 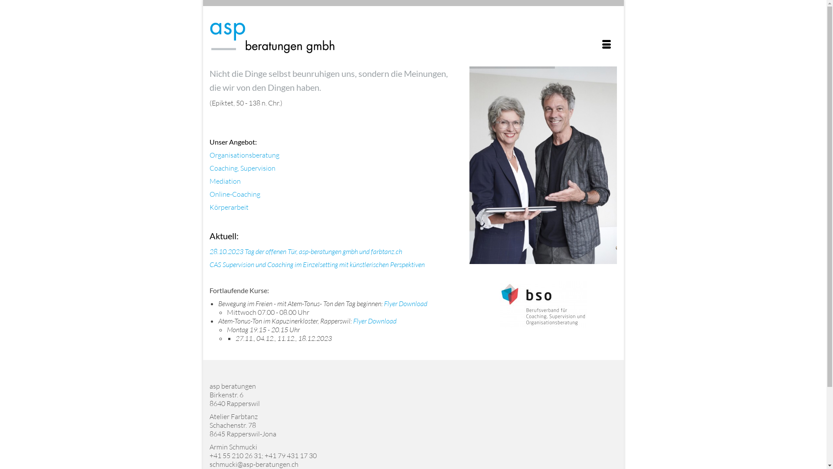 I want to click on Flyer Download, so click(x=405, y=304).